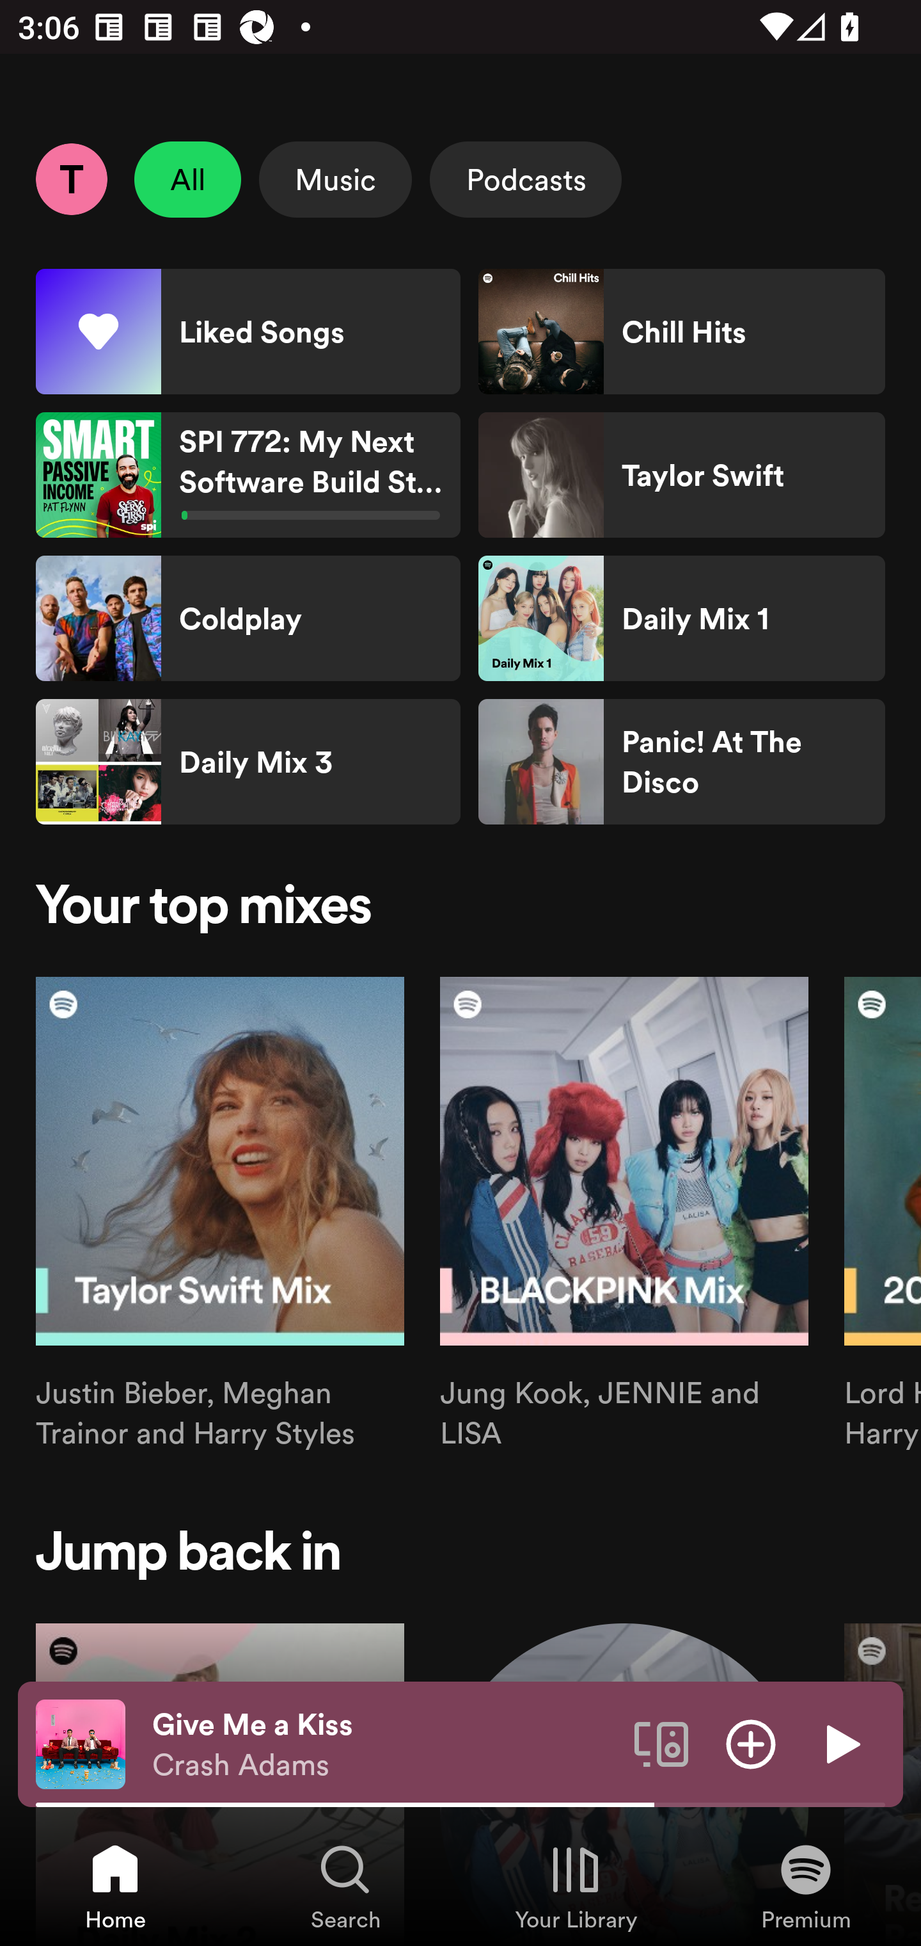  Describe the element at coordinates (806, 1886) in the screenshot. I see `Premium, Tab 4 of 4 Premium Premium` at that location.